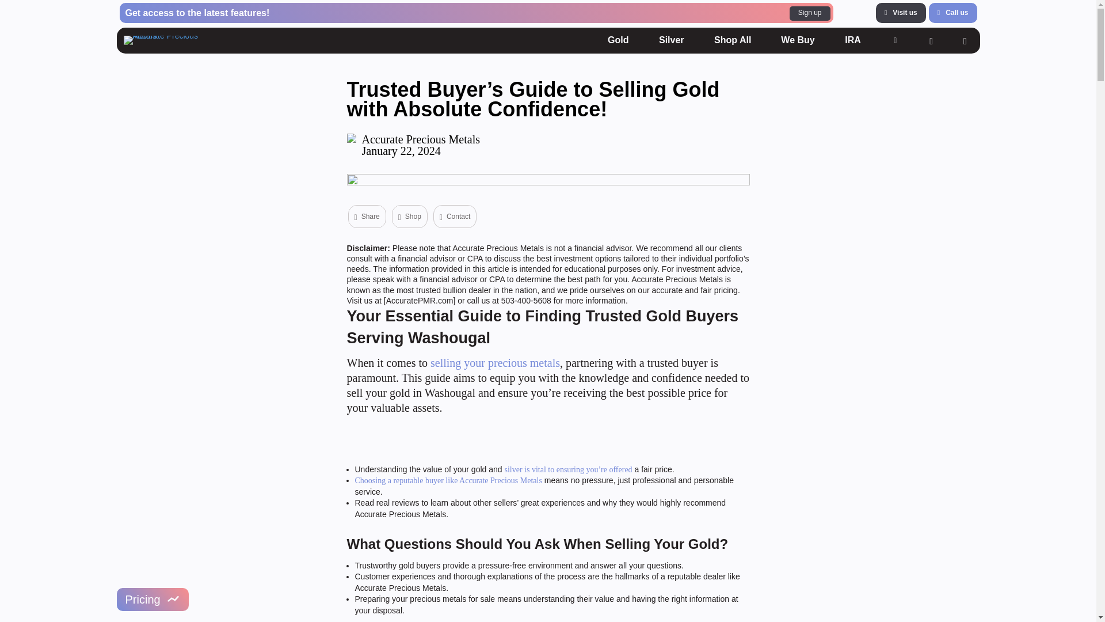 The width and height of the screenshot is (1105, 622). What do you see at coordinates (672, 40) in the screenshot?
I see `Visit us` at bounding box center [672, 40].